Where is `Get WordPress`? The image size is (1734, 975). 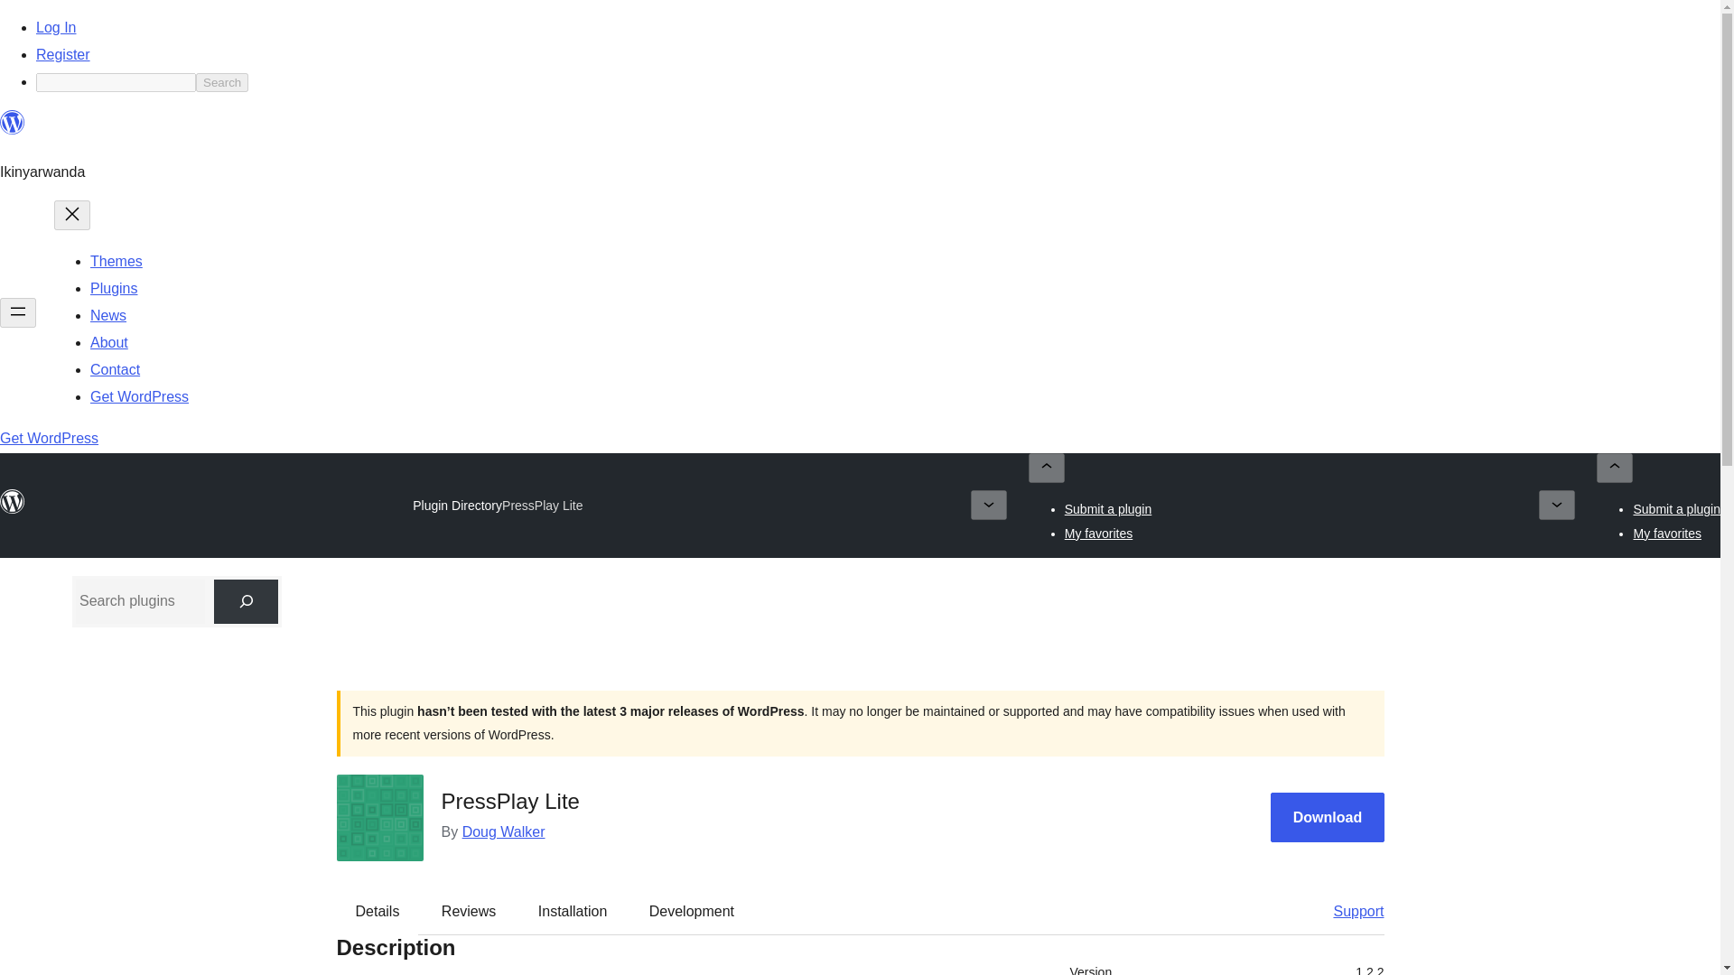
Get WordPress is located at coordinates (139, 396).